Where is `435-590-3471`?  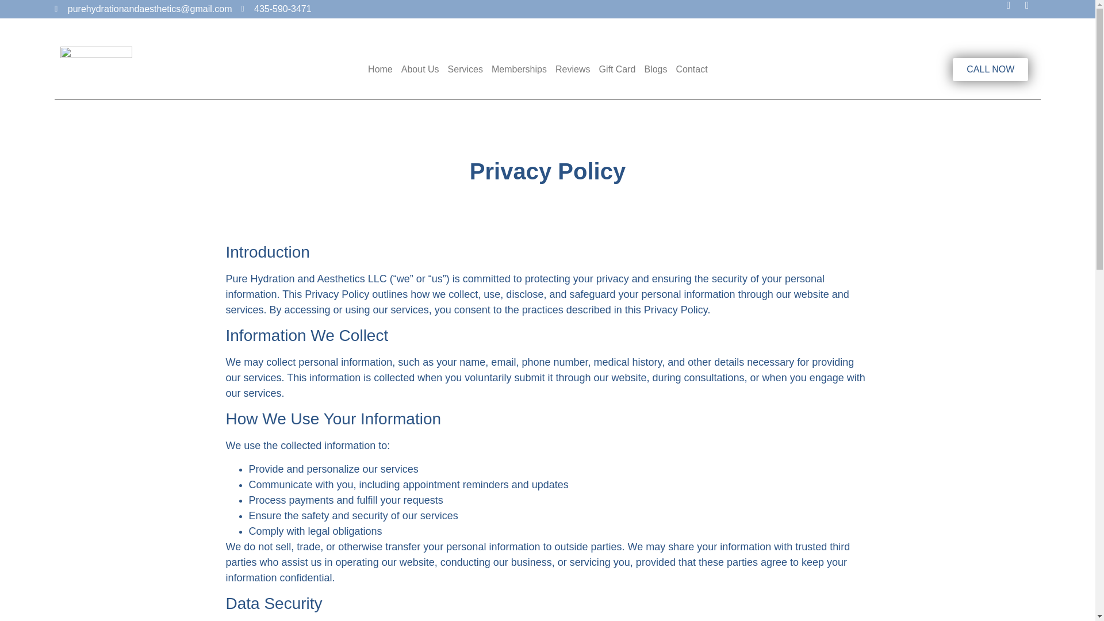 435-590-3471 is located at coordinates (276, 9).